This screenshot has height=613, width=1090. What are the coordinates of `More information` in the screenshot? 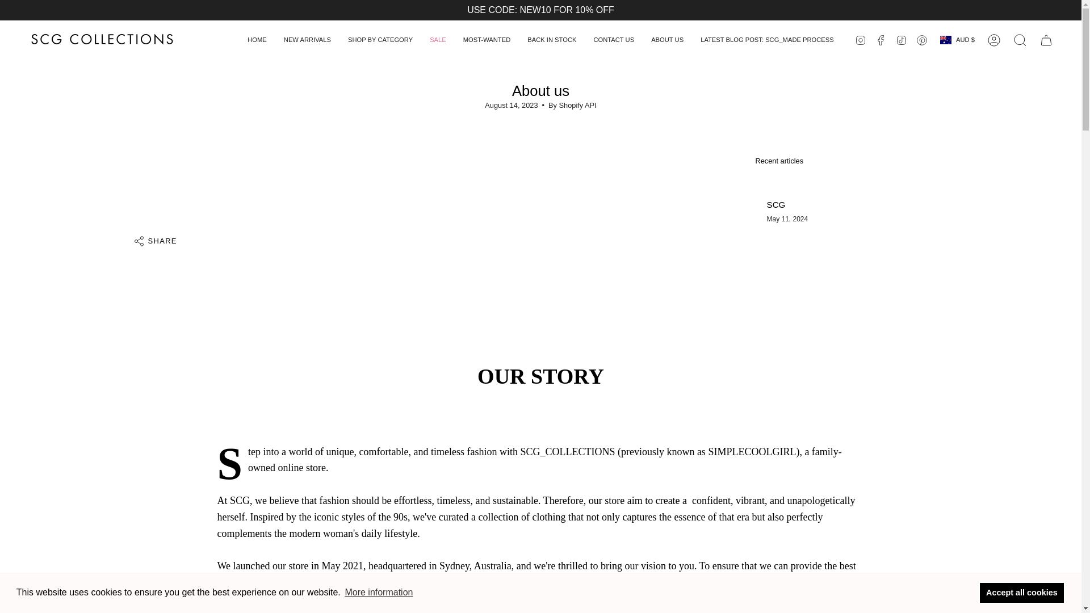 It's located at (378, 593).